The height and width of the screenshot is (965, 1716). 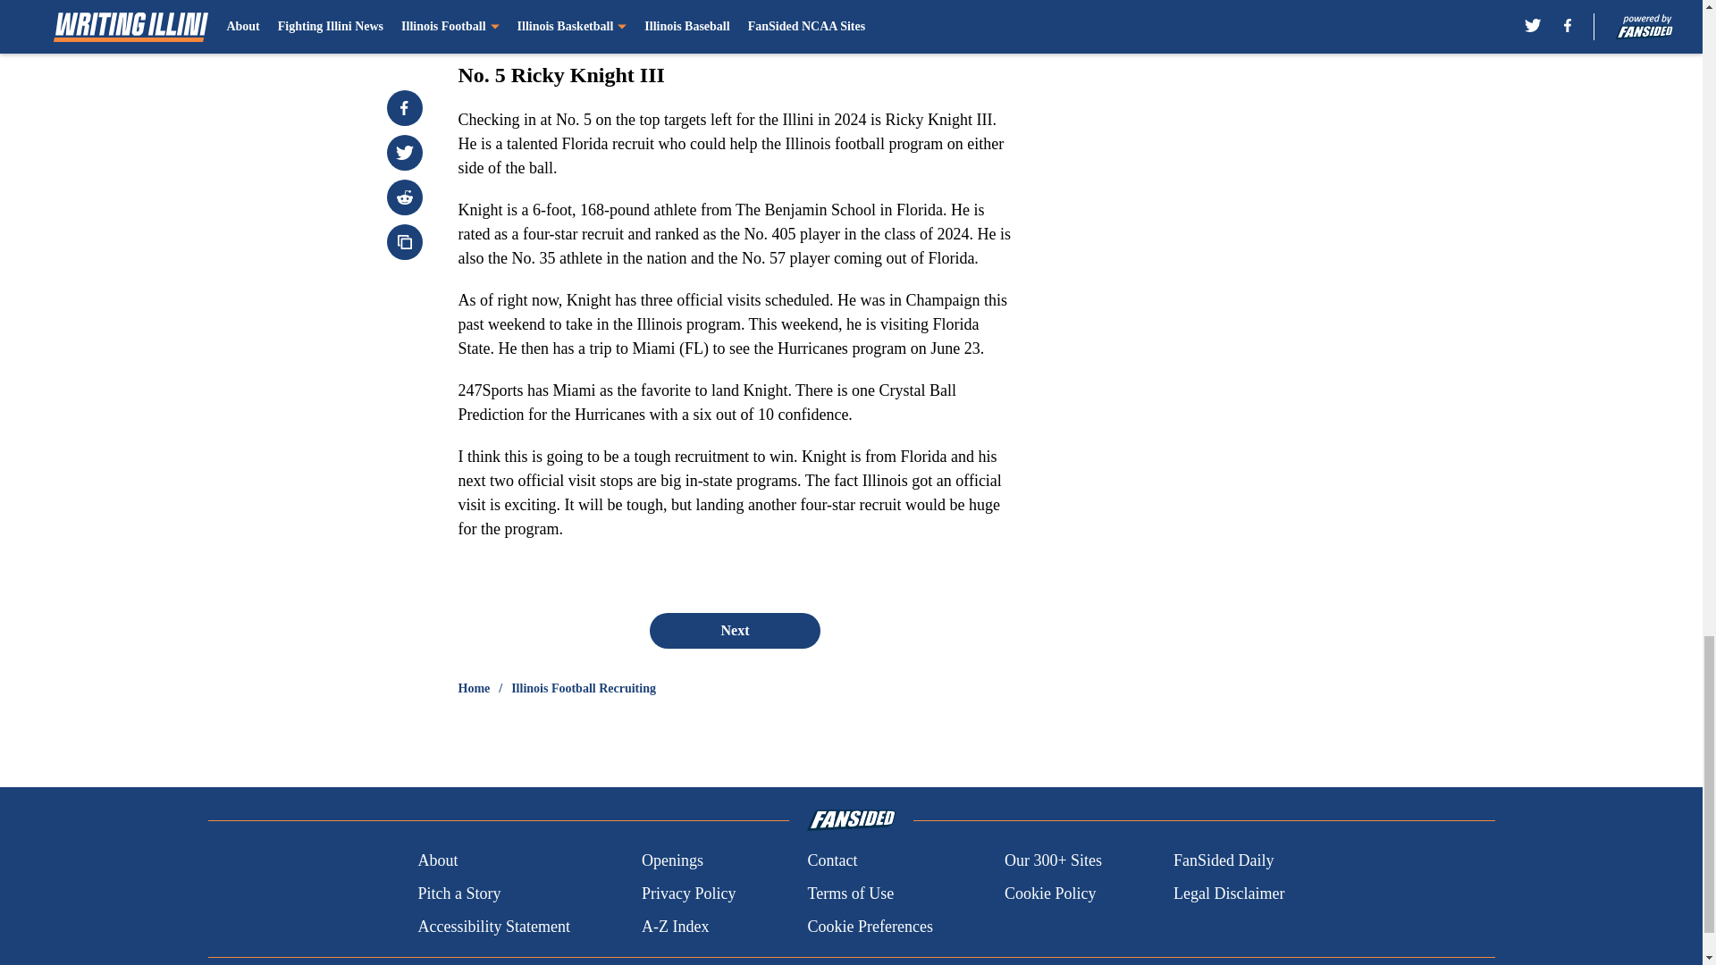 What do you see at coordinates (1049, 894) in the screenshot?
I see `Cookie Policy` at bounding box center [1049, 894].